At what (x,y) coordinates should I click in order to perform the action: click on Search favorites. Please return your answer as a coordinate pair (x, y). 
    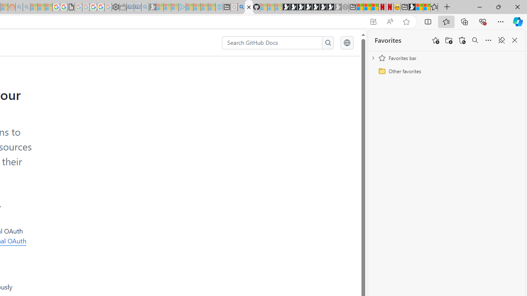
    Looking at the image, I should click on (475, 40).